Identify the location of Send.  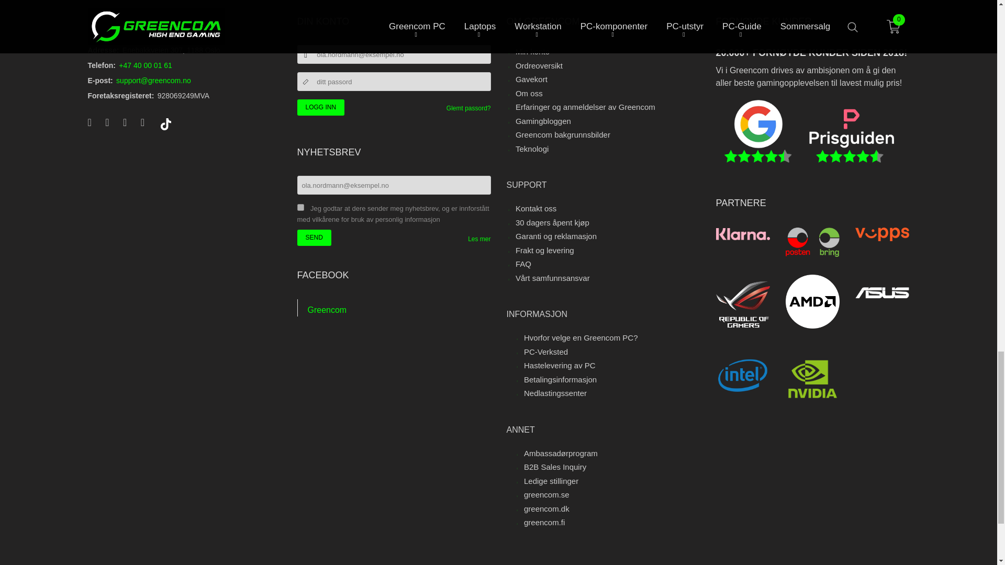
(314, 238).